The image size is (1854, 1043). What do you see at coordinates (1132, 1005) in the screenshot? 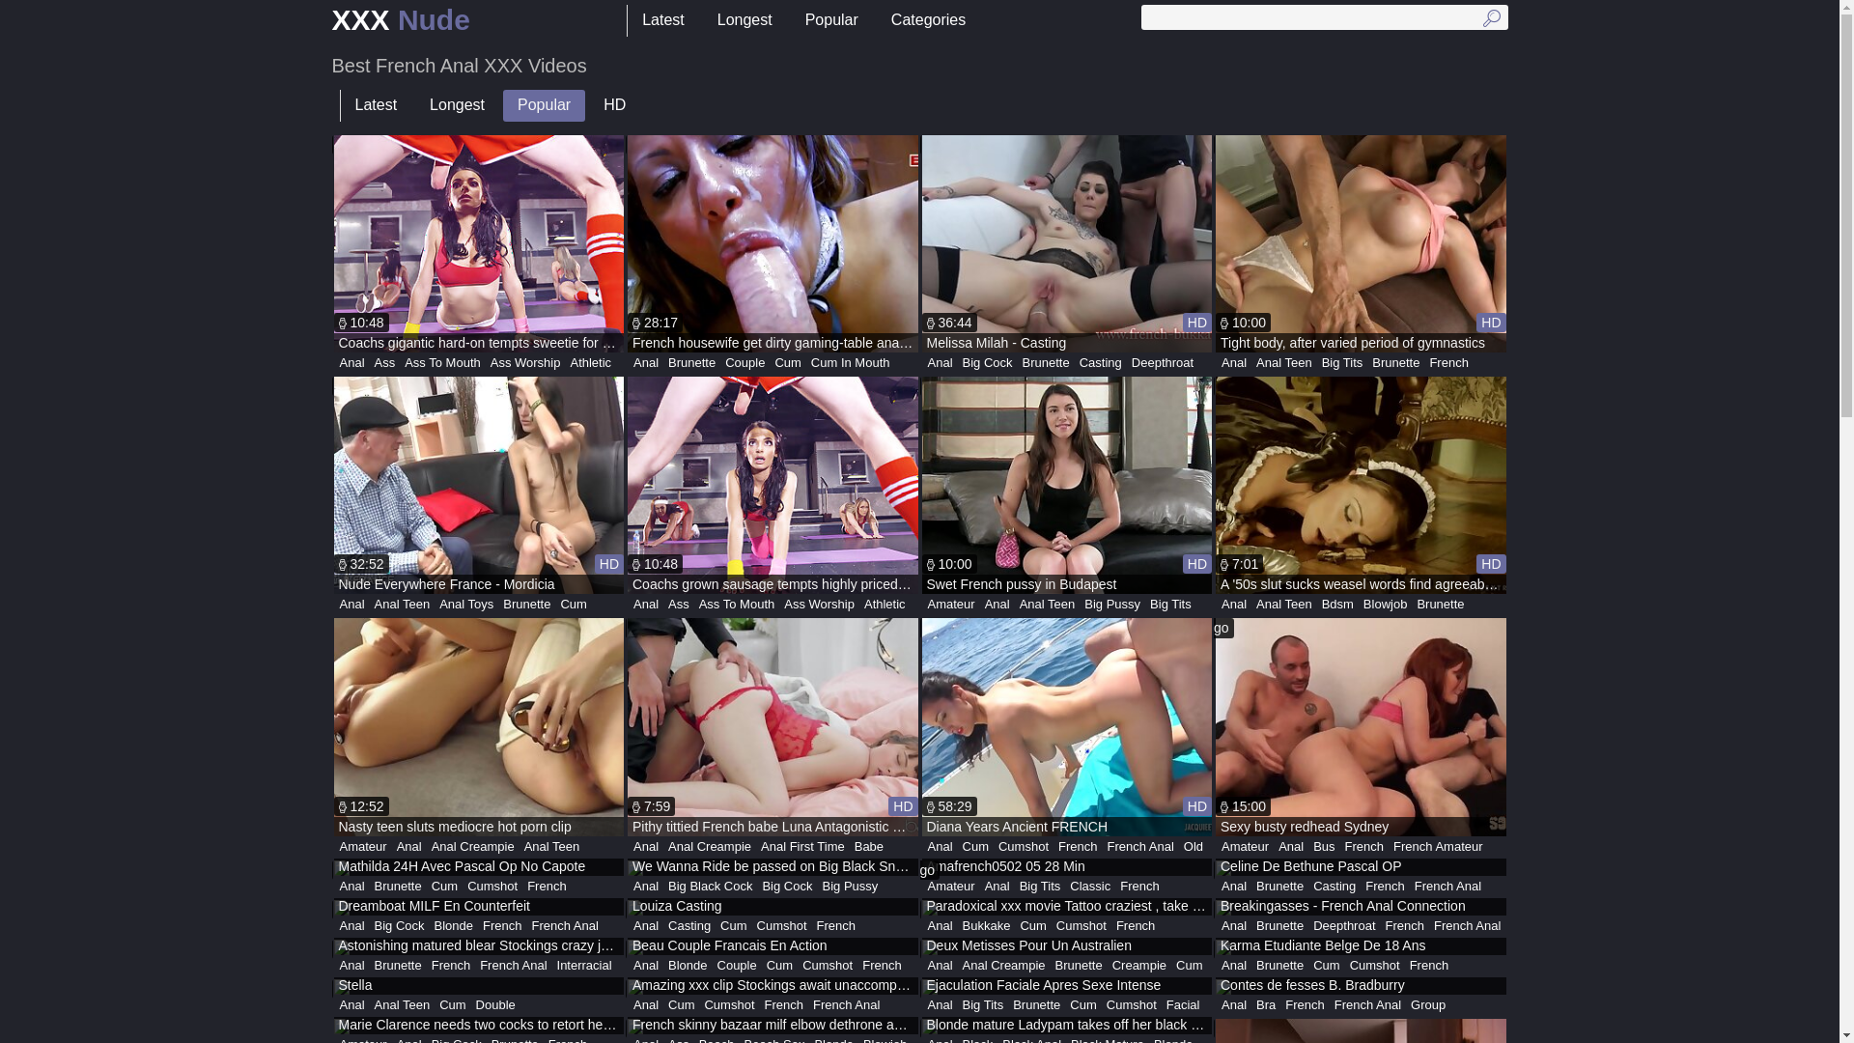
I see `Cumshot` at bounding box center [1132, 1005].